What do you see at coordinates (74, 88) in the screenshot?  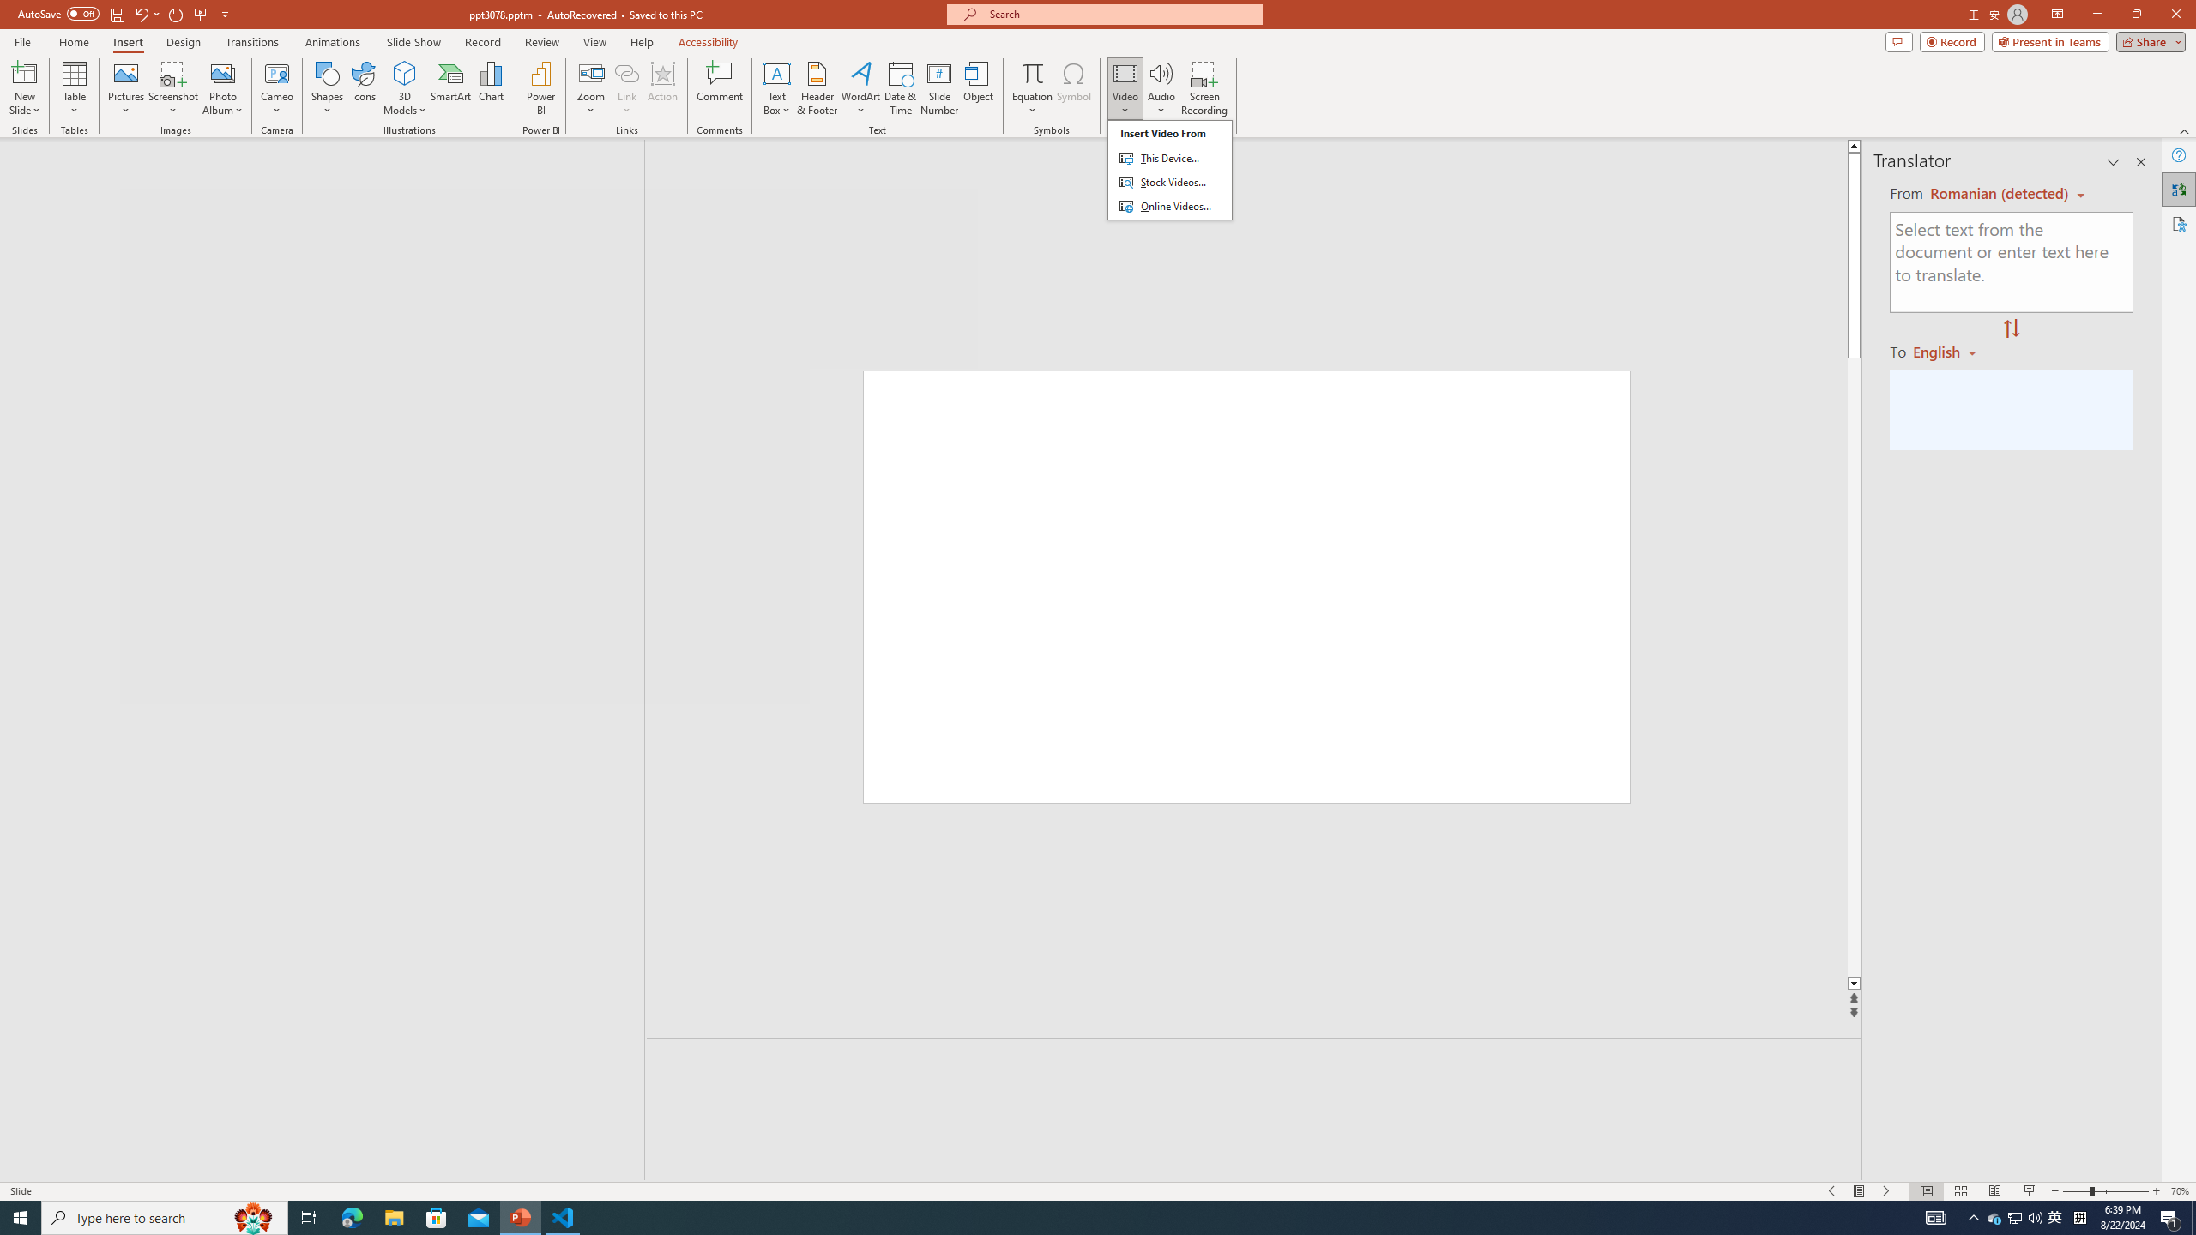 I see `Table` at bounding box center [74, 88].